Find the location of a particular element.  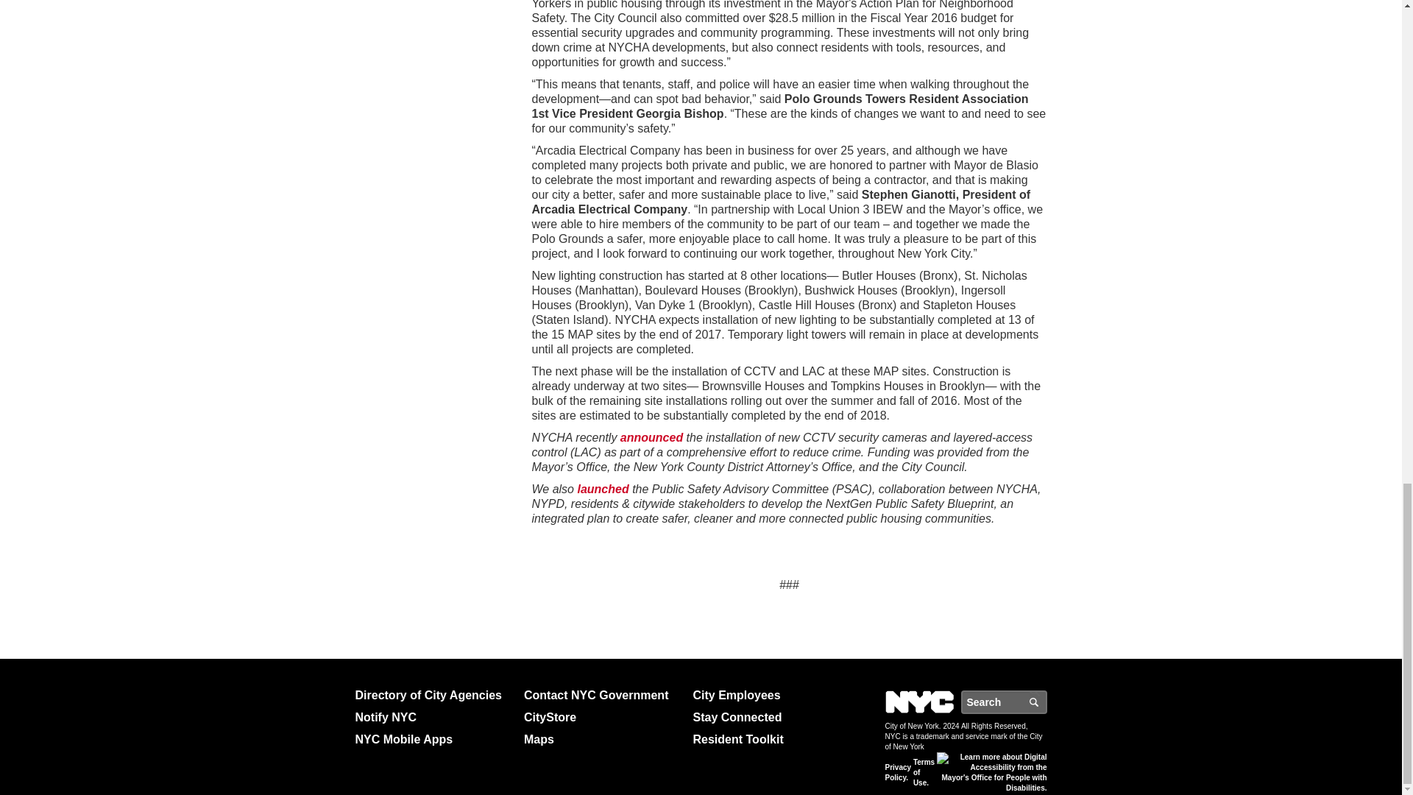

Stay Connected is located at coordinates (771, 718).